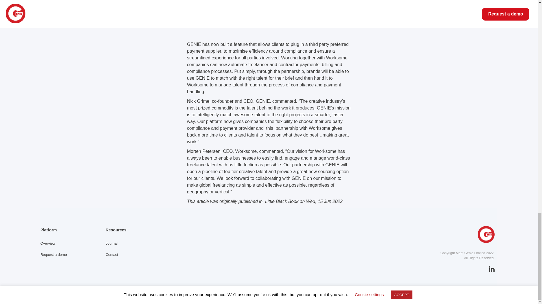  I want to click on Journal, so click(112, 243).